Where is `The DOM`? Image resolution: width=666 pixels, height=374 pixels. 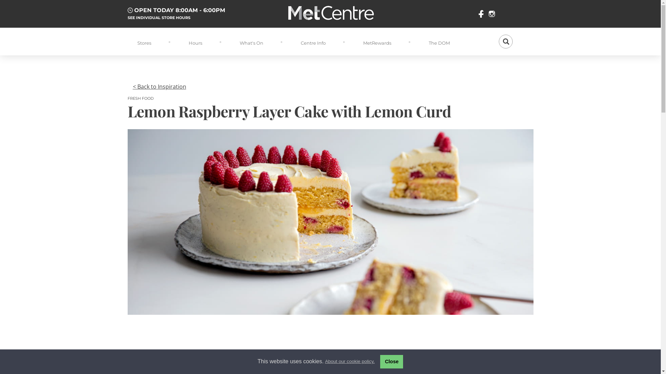 The DOM is located at coordinates (439, 42).